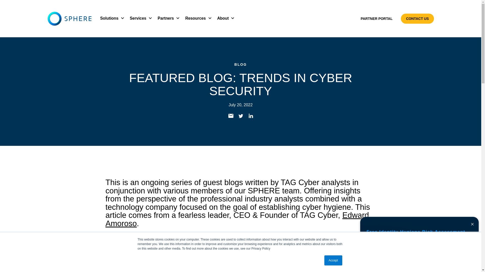 This screenshot has width=485, height=272. What do you see at coordinates (111, 18) in the screenshot?
I see `Solutions` at bounding box center [111, 18].